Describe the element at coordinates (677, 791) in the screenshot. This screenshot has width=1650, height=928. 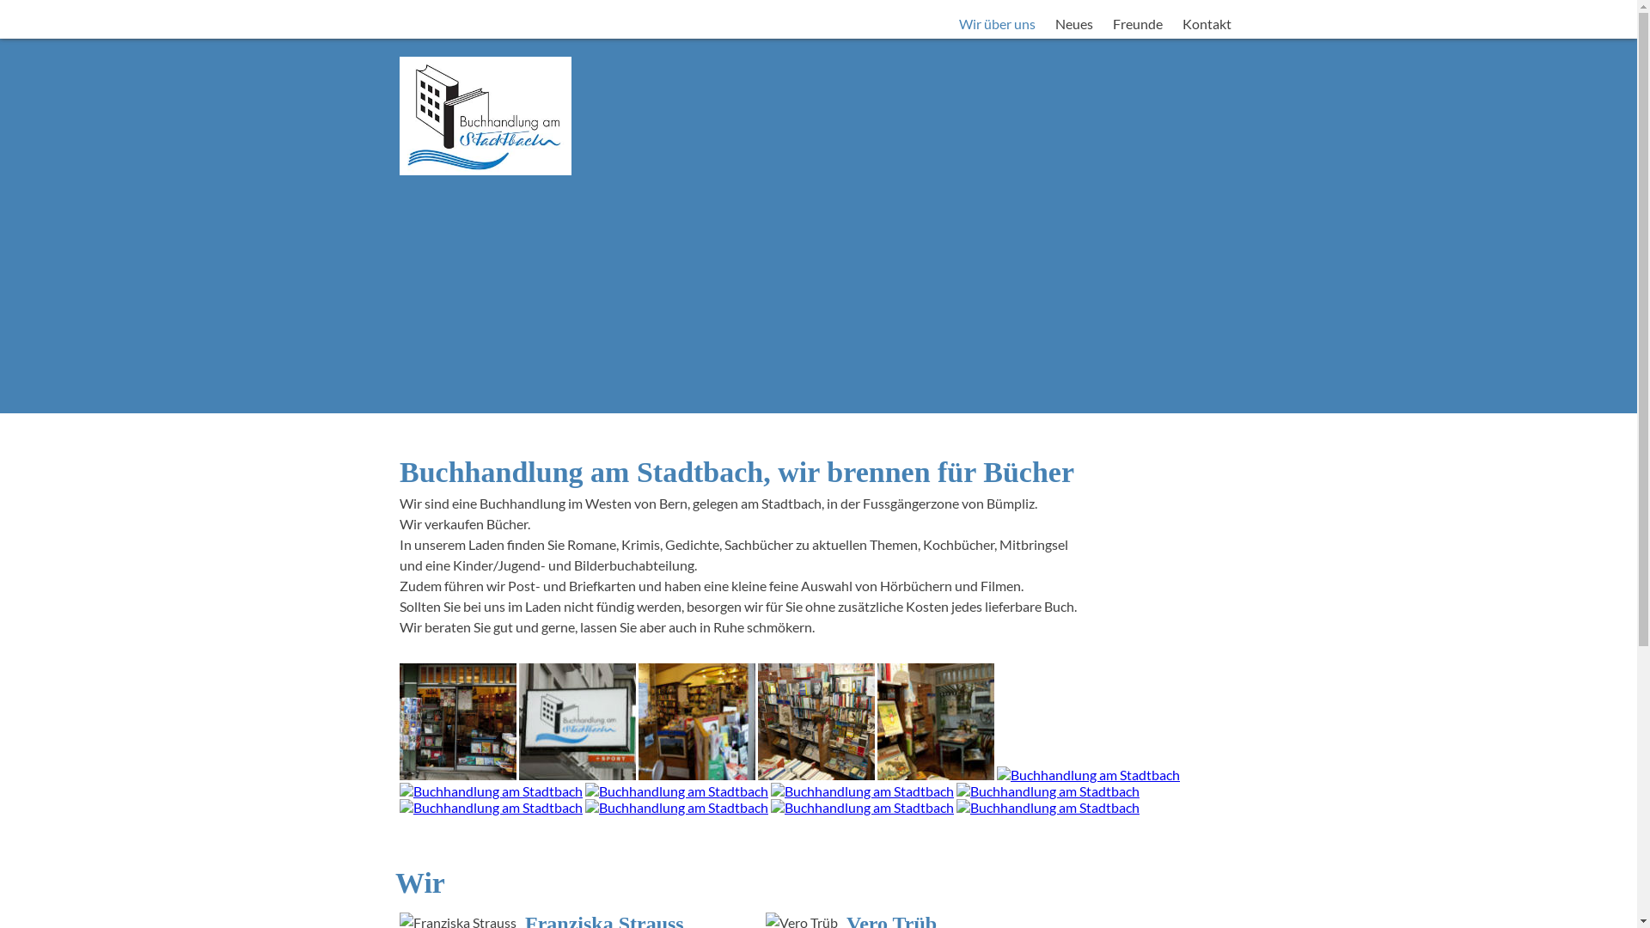
I see `Buchhandlung am Stadtbach` at that location.